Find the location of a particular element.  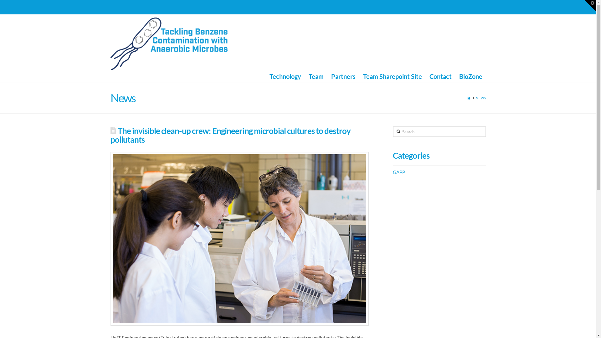

Partners is located at coordinates (343, 76).